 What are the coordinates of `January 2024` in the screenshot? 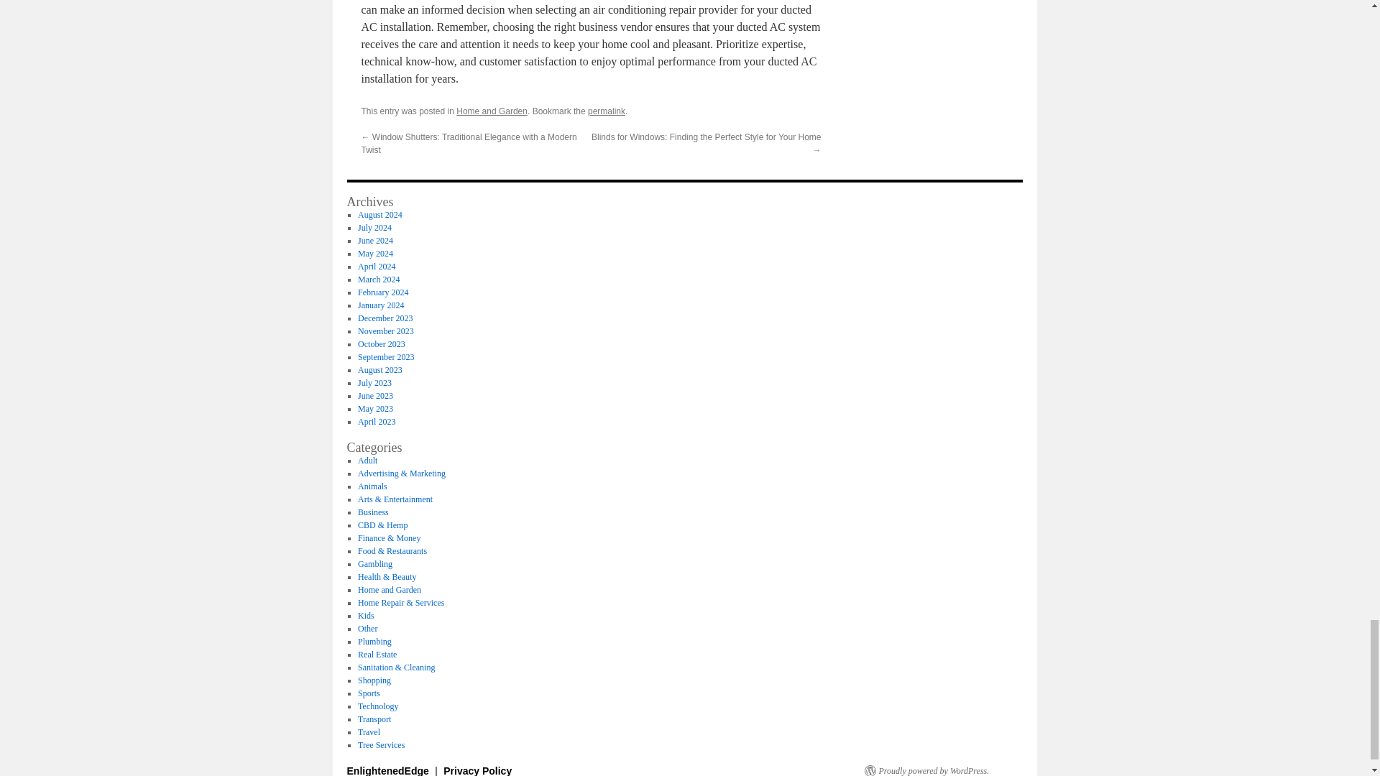 It's located at (381, 305).